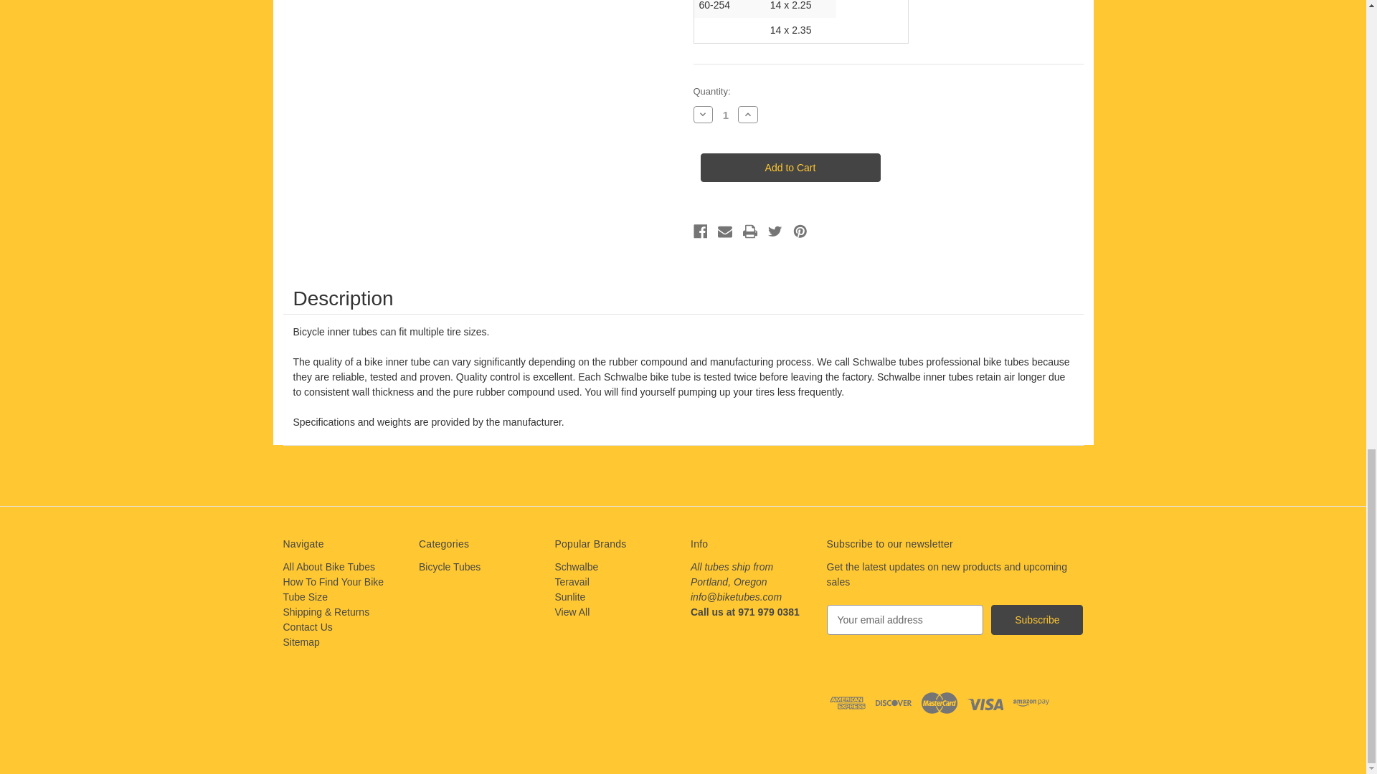 The image size is (1377, 774). I want to click on Print, so click(750, 231).